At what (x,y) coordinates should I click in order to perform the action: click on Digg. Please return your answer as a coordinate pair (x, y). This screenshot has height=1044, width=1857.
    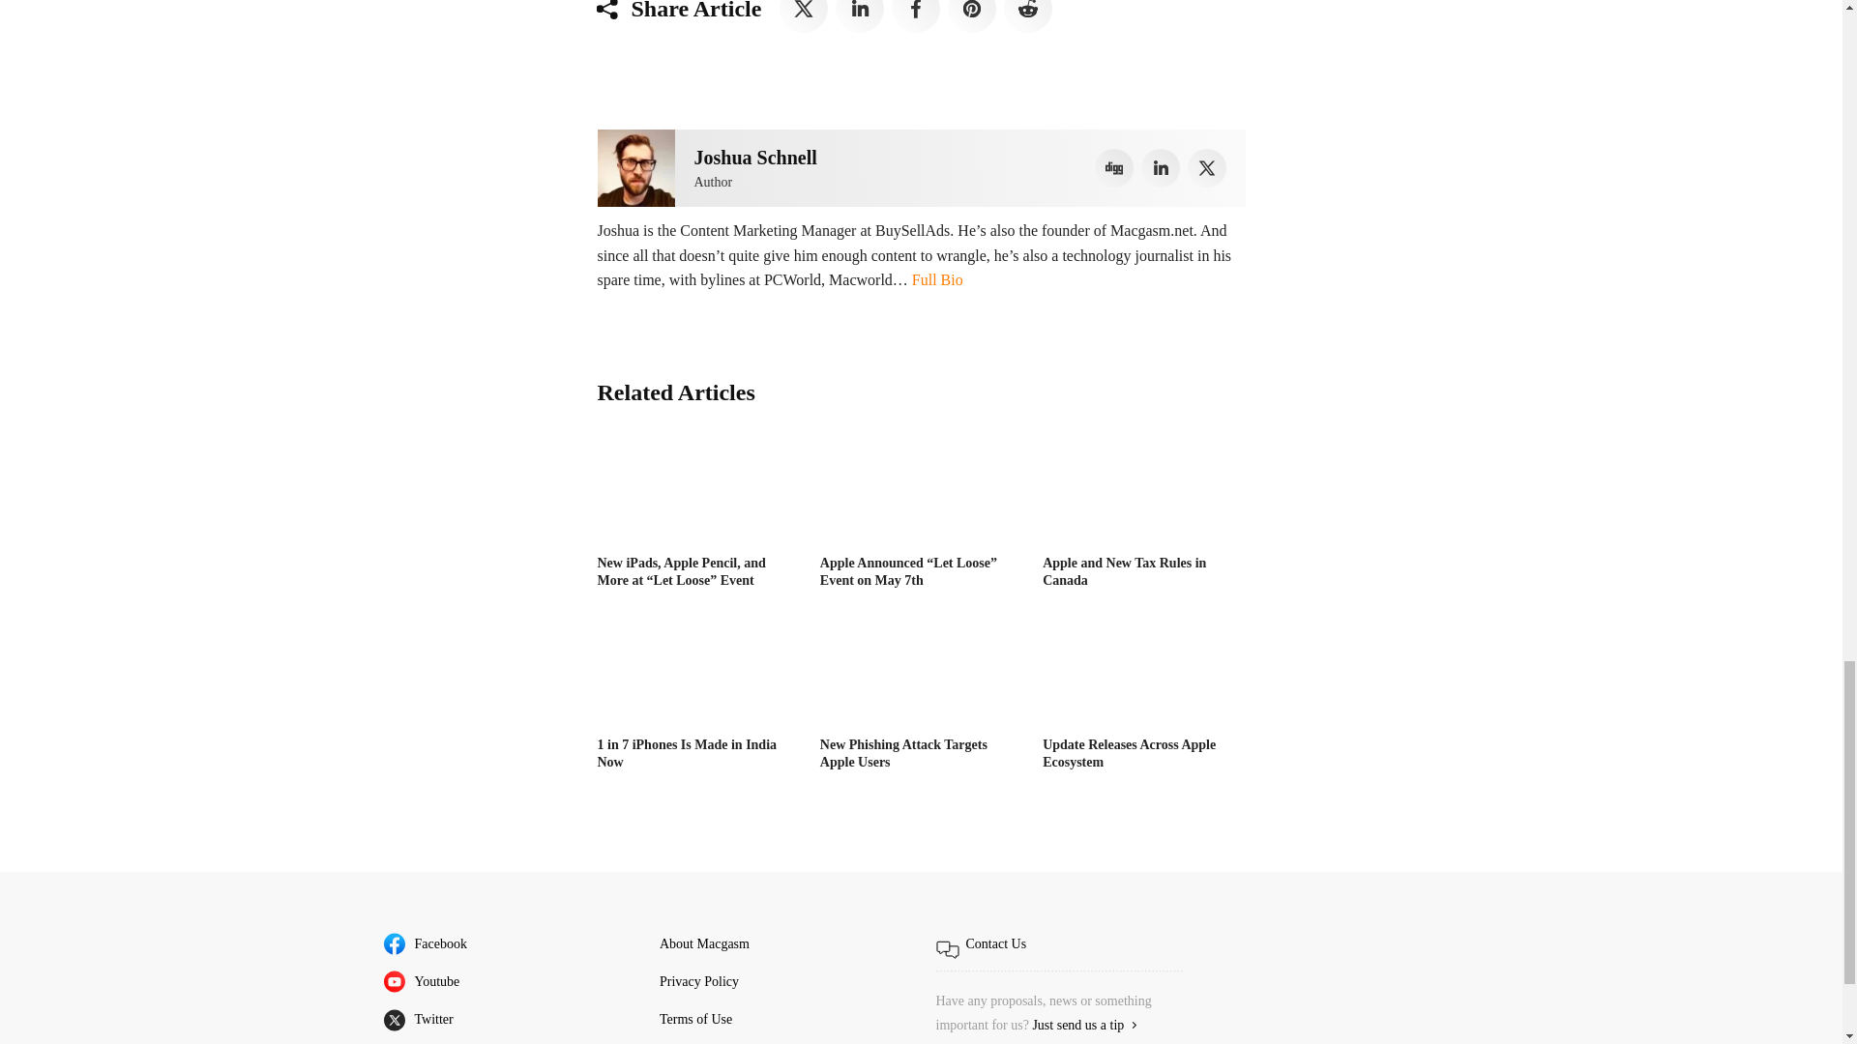
    Looking at the image, I should click on (1114, 168).